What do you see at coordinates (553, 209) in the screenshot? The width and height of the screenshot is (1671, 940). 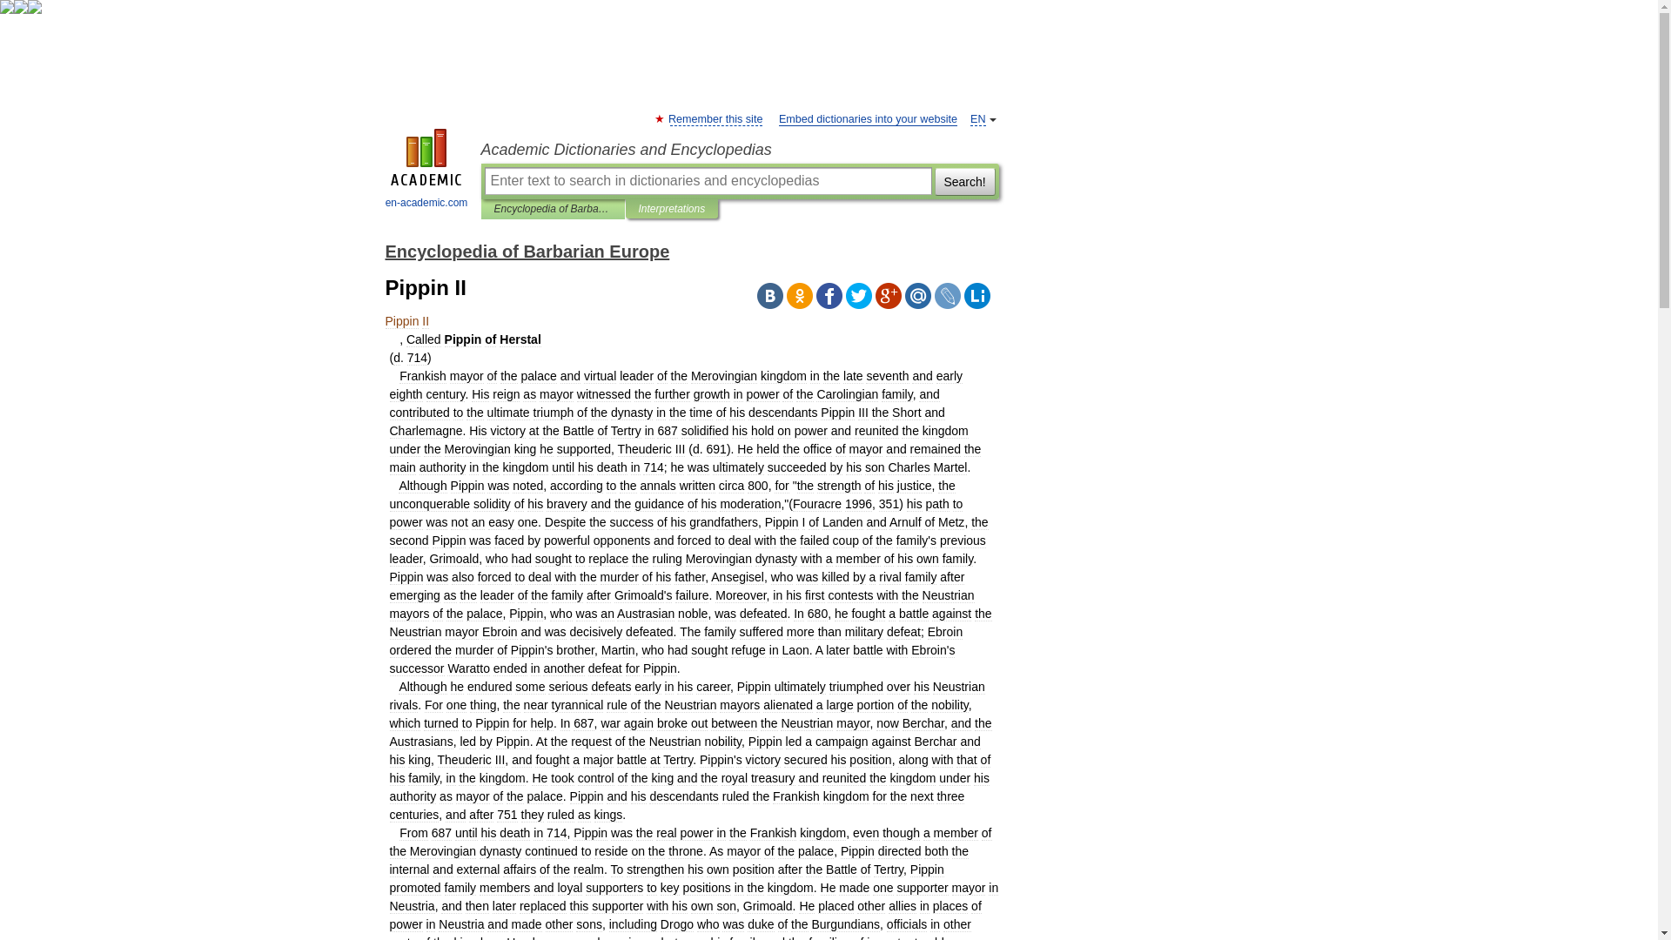 I see `Encyclopedia of Barbarian Europe` at bounding box center [553, 209].